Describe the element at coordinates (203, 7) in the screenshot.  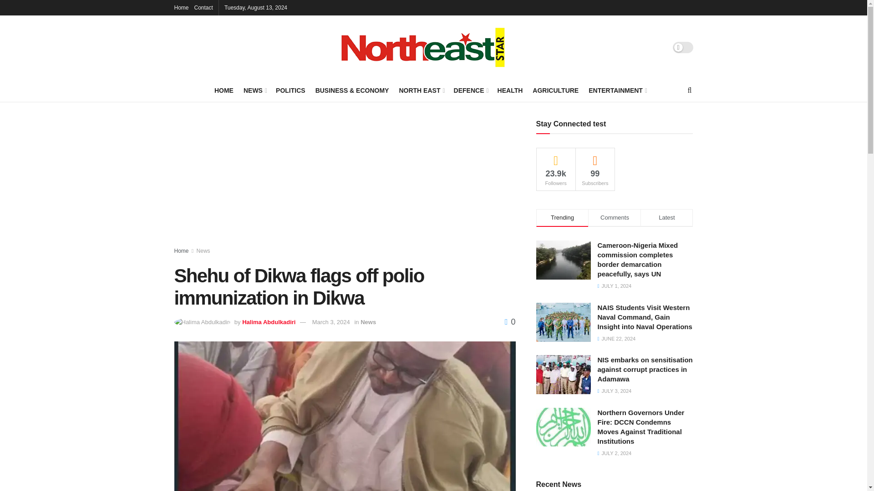
I see `Contact` at that location.